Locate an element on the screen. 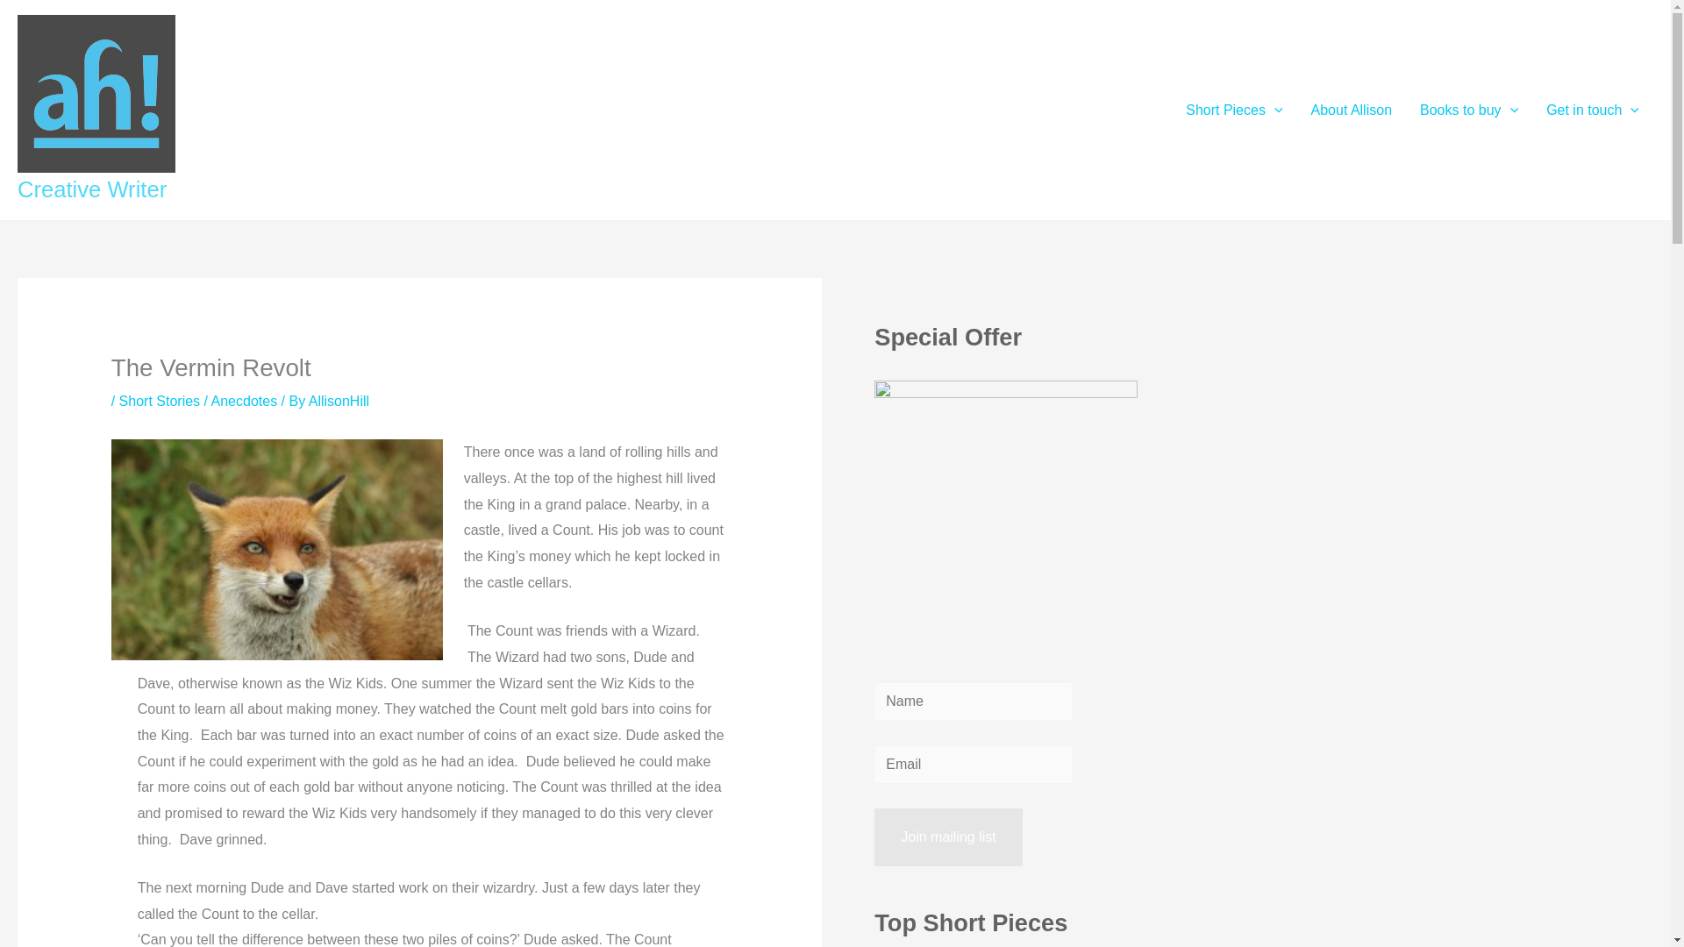  About Allison is located at coordinates (1351, 110).